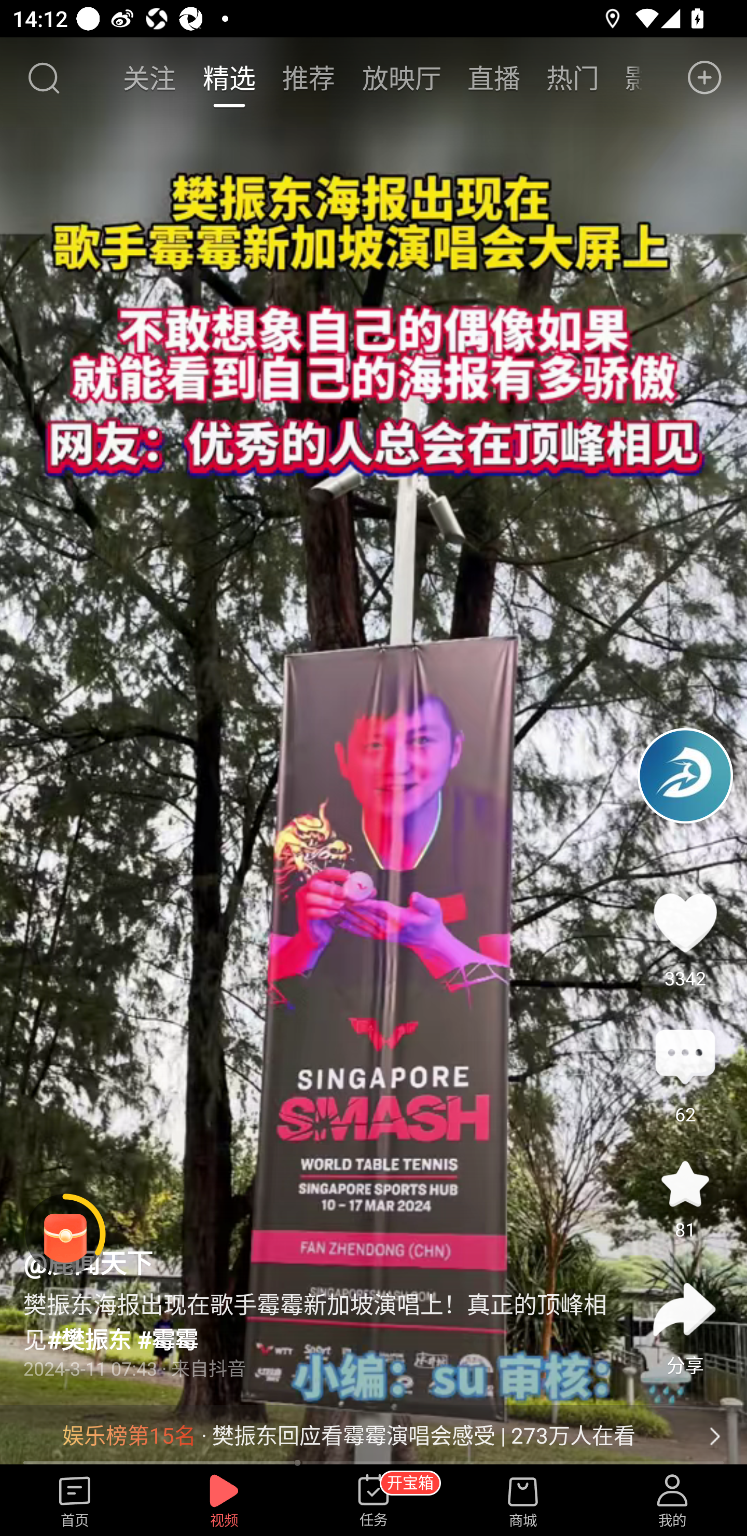 The height and width of the screenshot is (1536, 747). I want to click on 商城, so click(523, 1501).